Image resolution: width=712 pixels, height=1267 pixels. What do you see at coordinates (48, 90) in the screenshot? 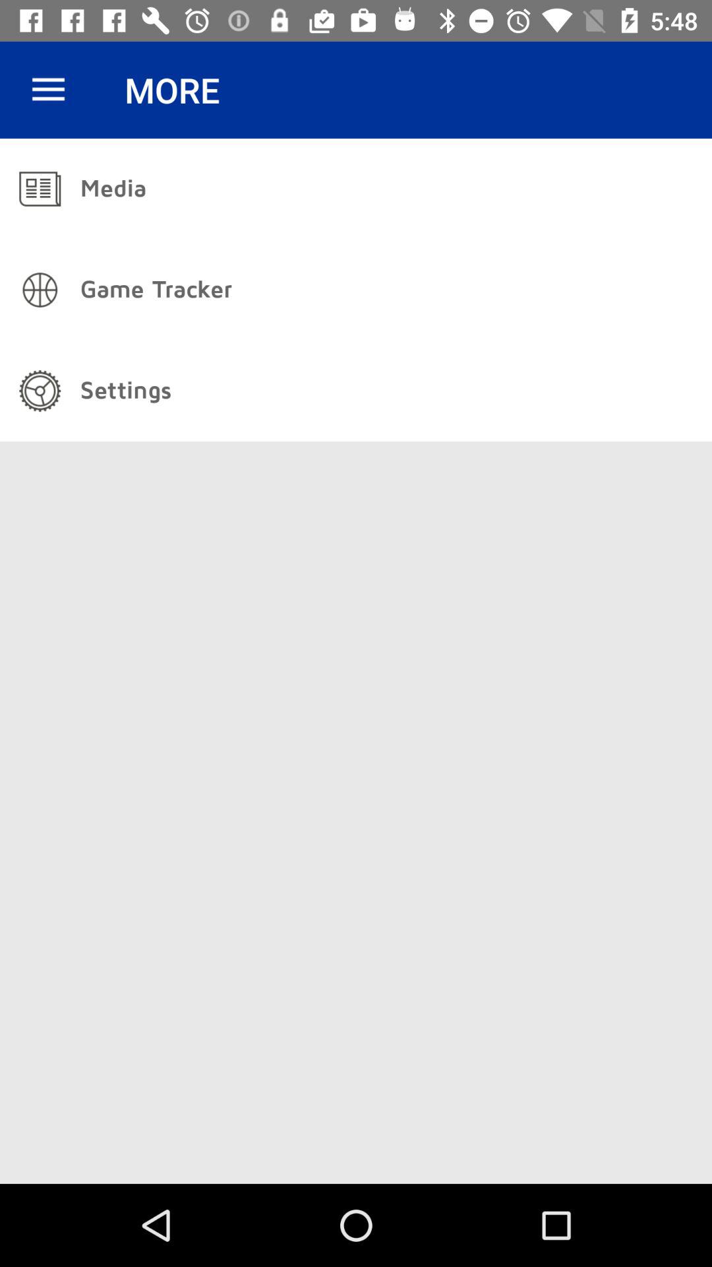
I see `tap icon next to the more item` at bounding box center [48, 90].